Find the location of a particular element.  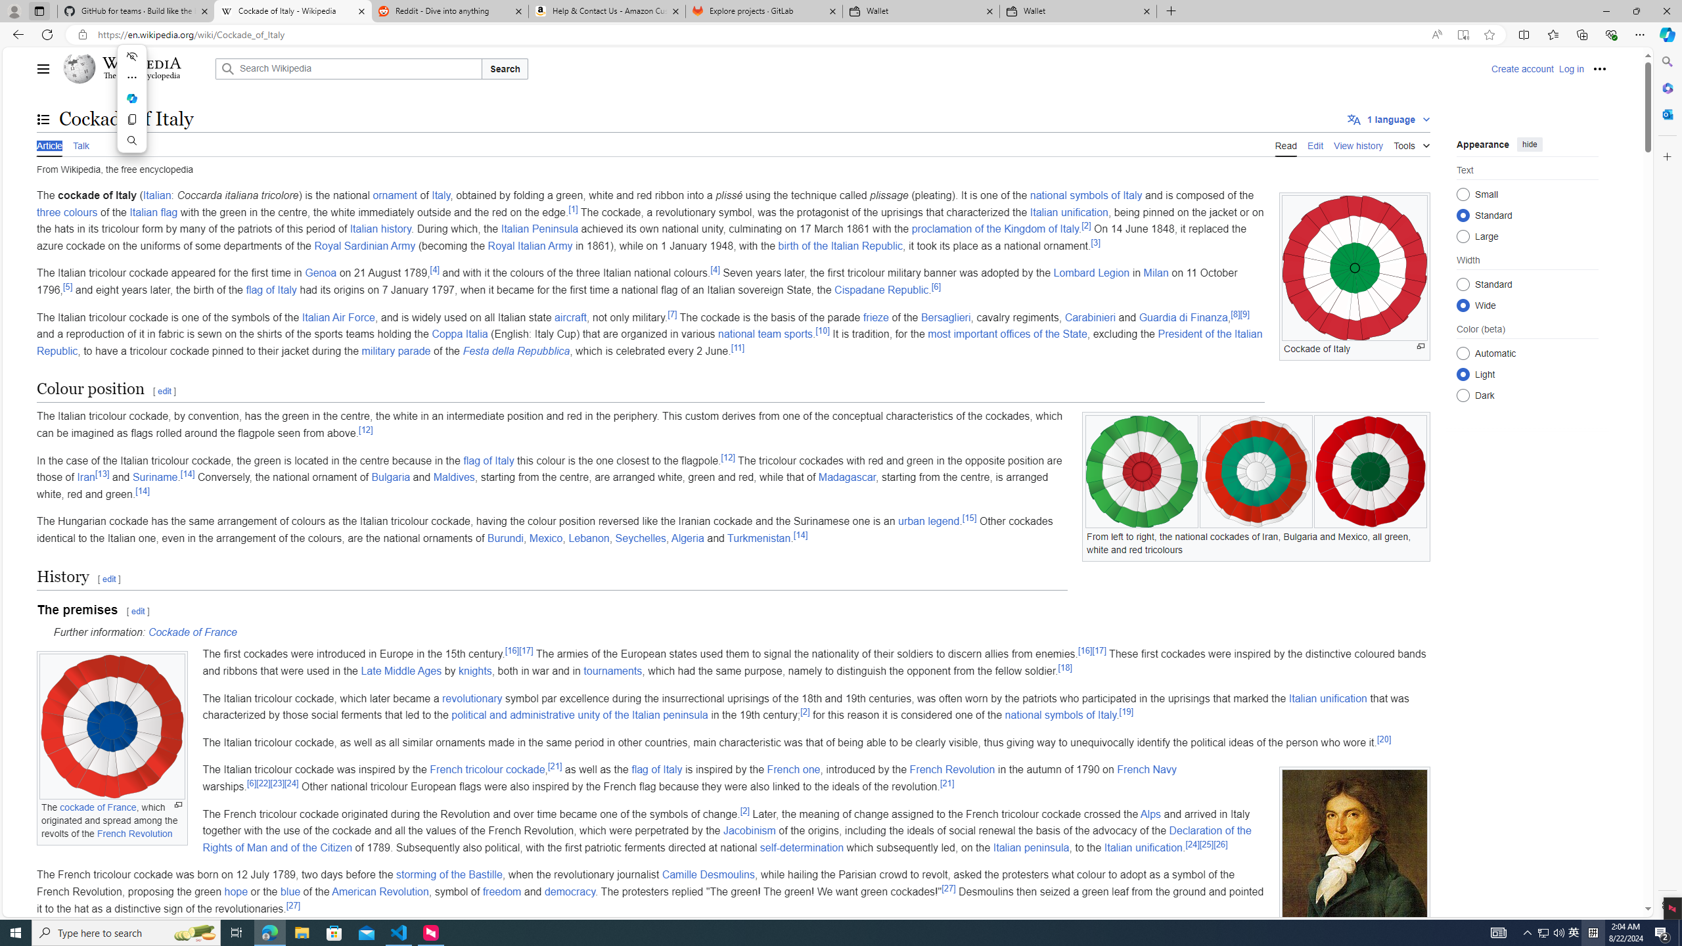

More actions is located at coordinates (131, 78).